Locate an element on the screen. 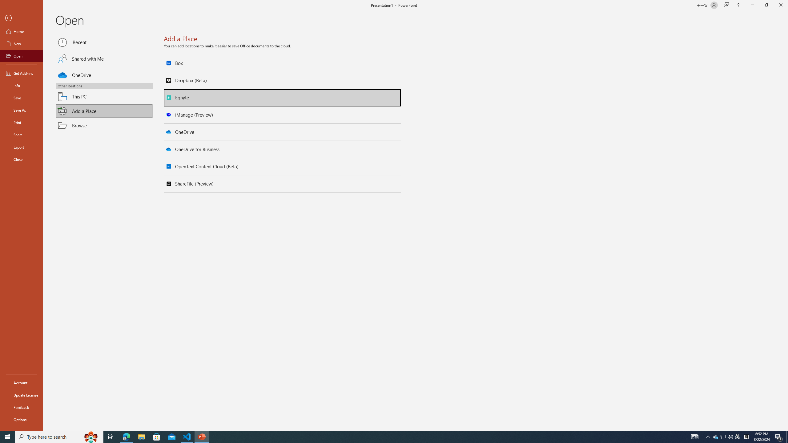 The height and width of the screenshot is (443, 788). ShareFile (Preview) is located at coordinates (283, 184).